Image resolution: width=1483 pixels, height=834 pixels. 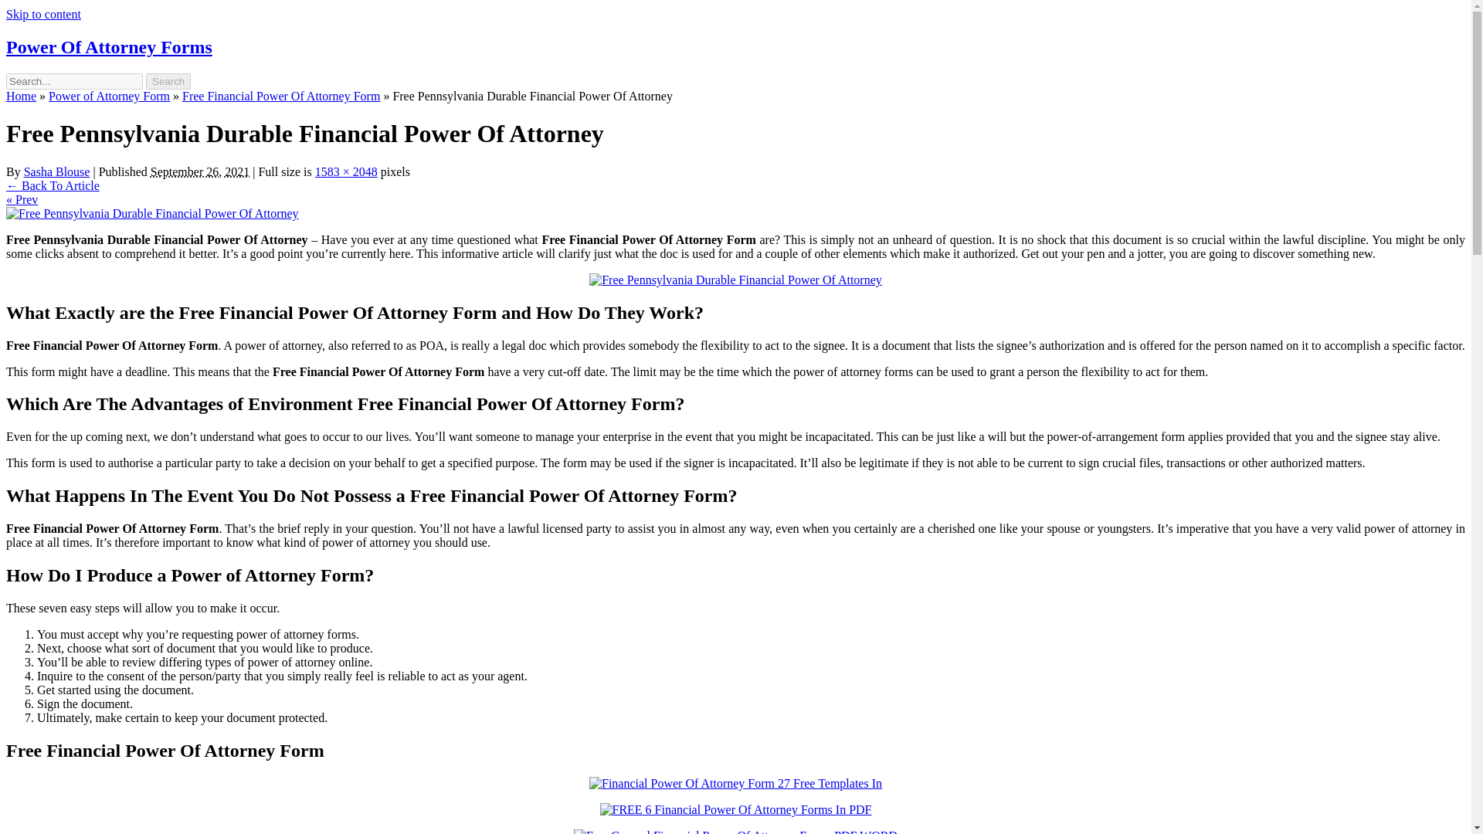 What do you see at coordinates (199, 171) in the screenshot?
I see `10:43 pm` at bounding box center [199, 171].